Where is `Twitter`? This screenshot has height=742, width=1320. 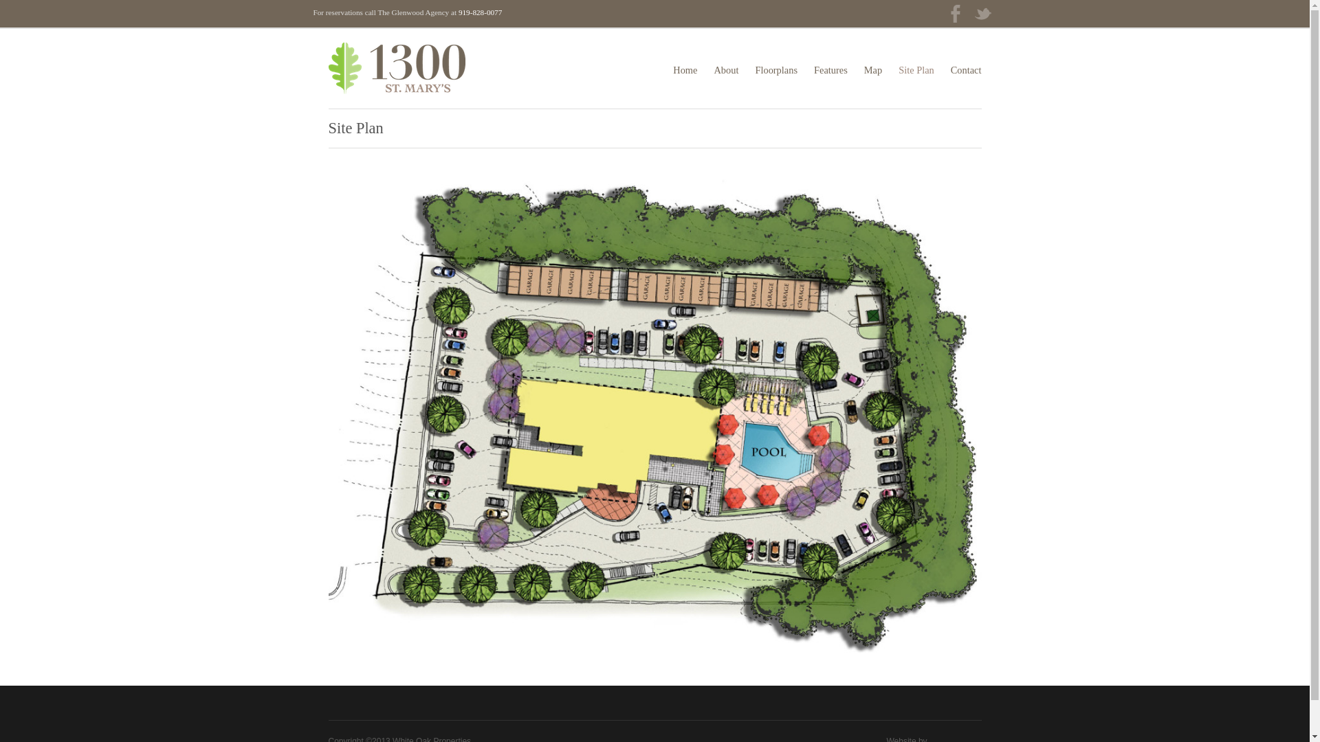
Twitter is located at coordinates (983, 17).